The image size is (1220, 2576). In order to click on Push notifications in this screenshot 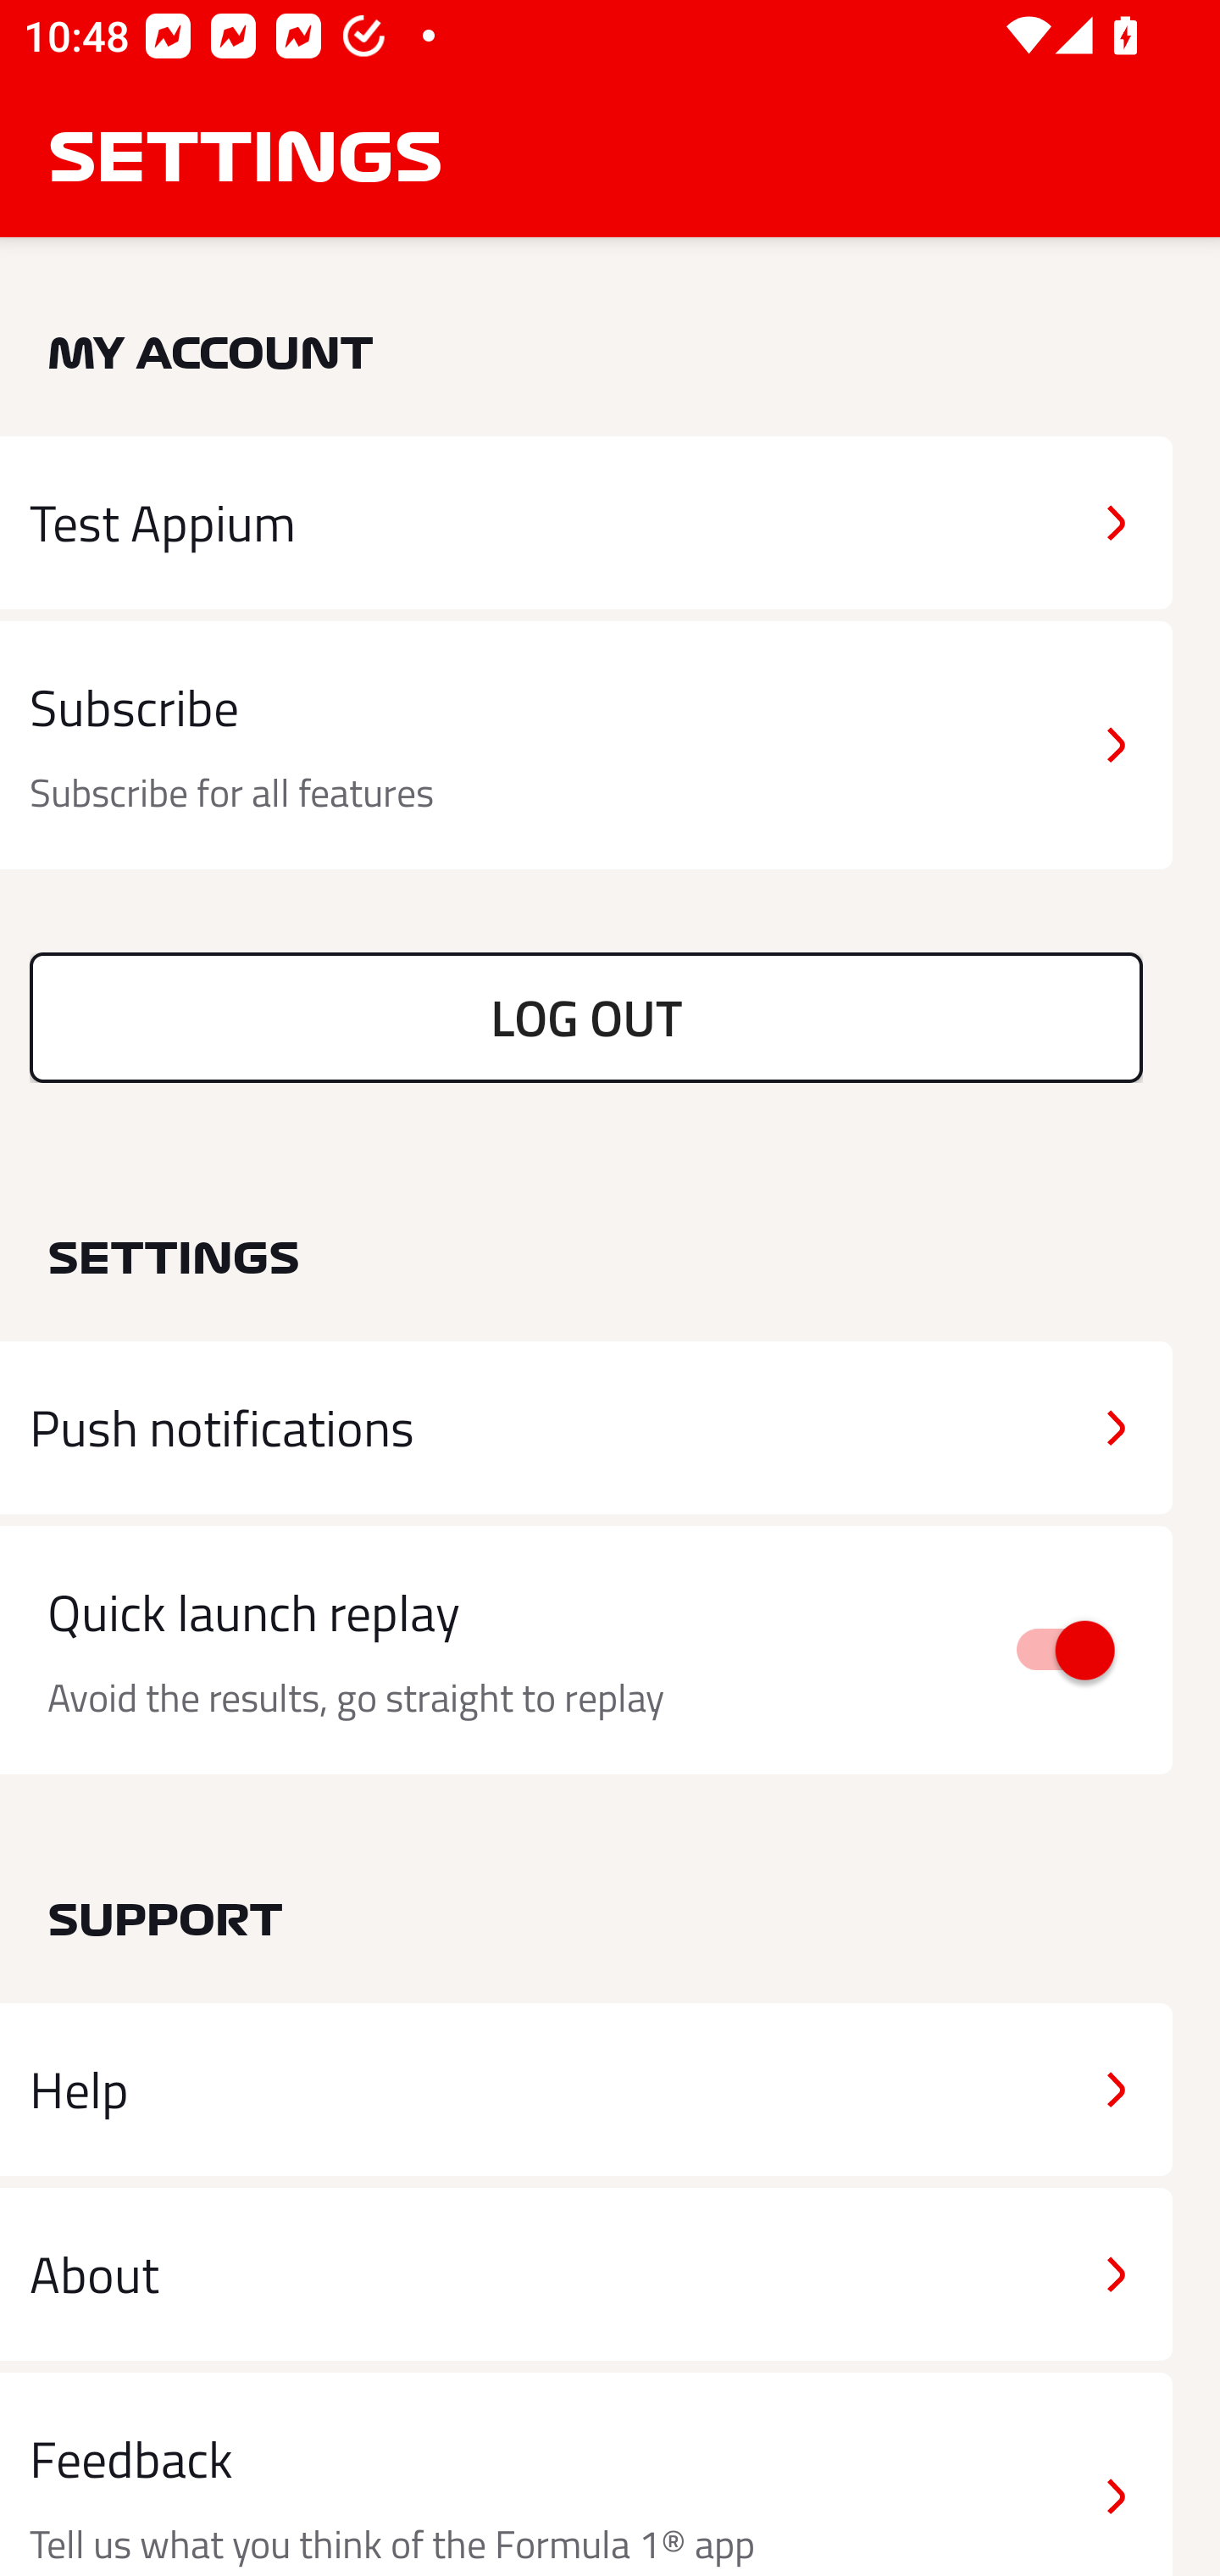, I will do `click(586, 1428)`.